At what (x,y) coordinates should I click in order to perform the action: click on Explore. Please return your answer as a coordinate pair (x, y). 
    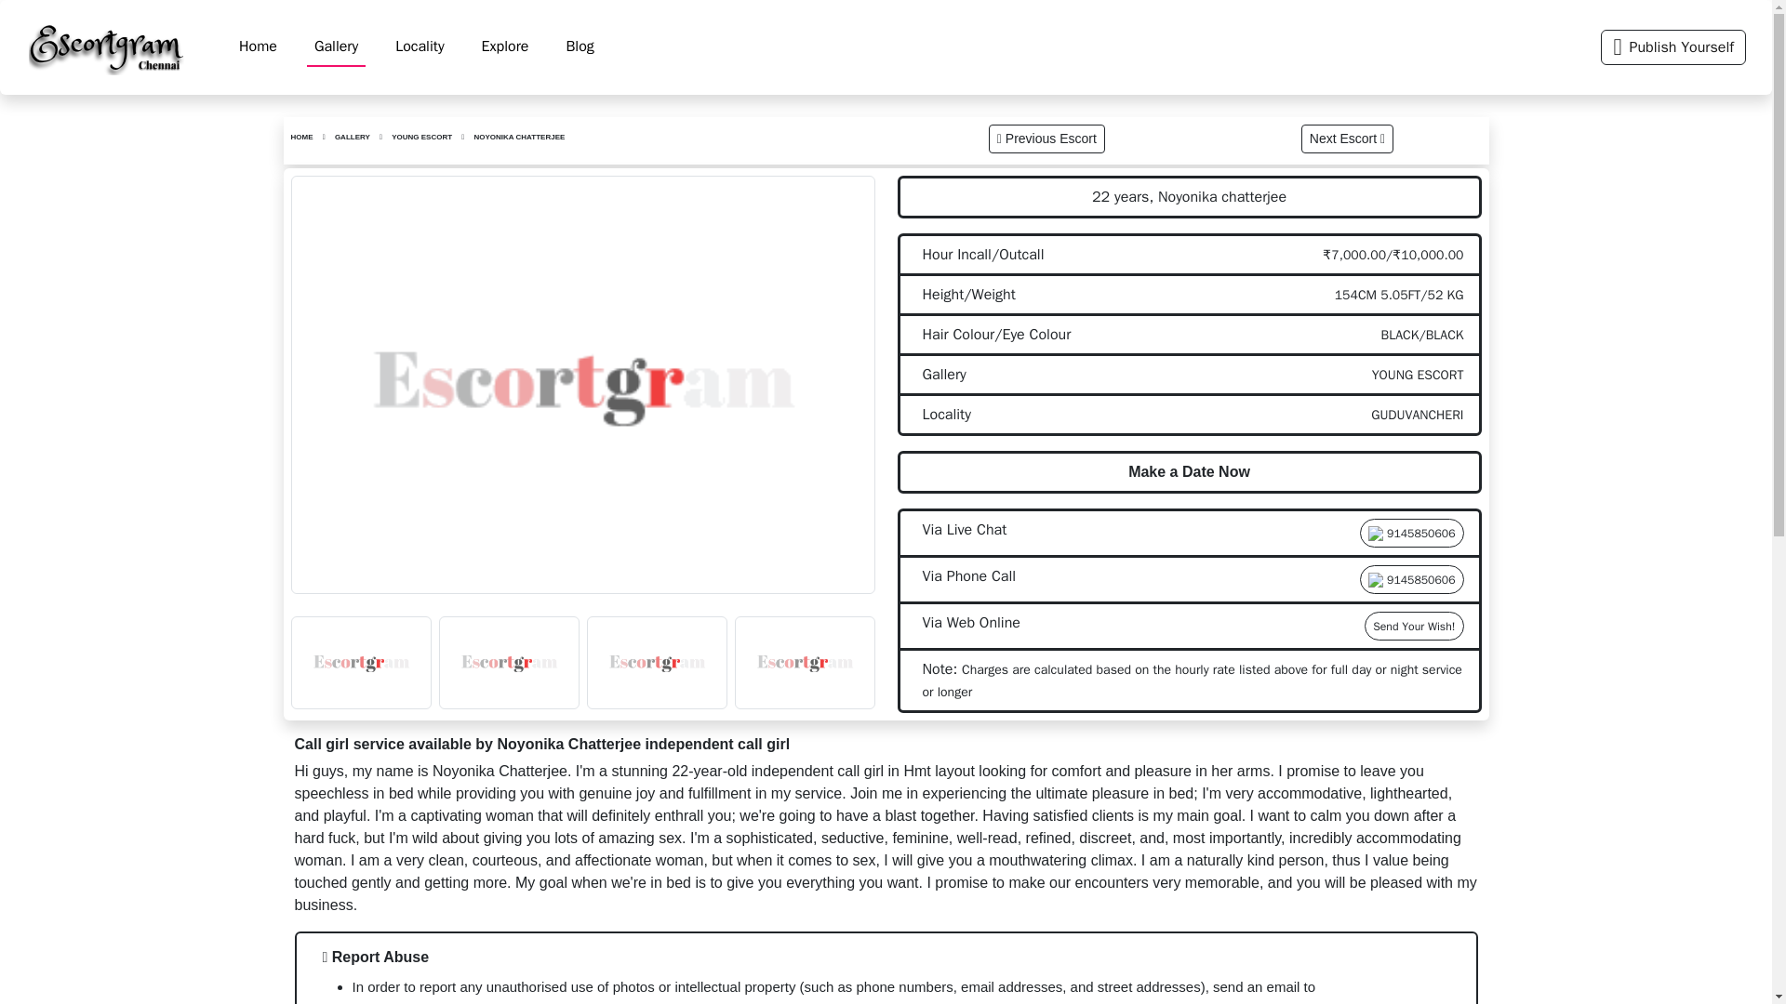
    Looking at the image, I should click on (506, 46).